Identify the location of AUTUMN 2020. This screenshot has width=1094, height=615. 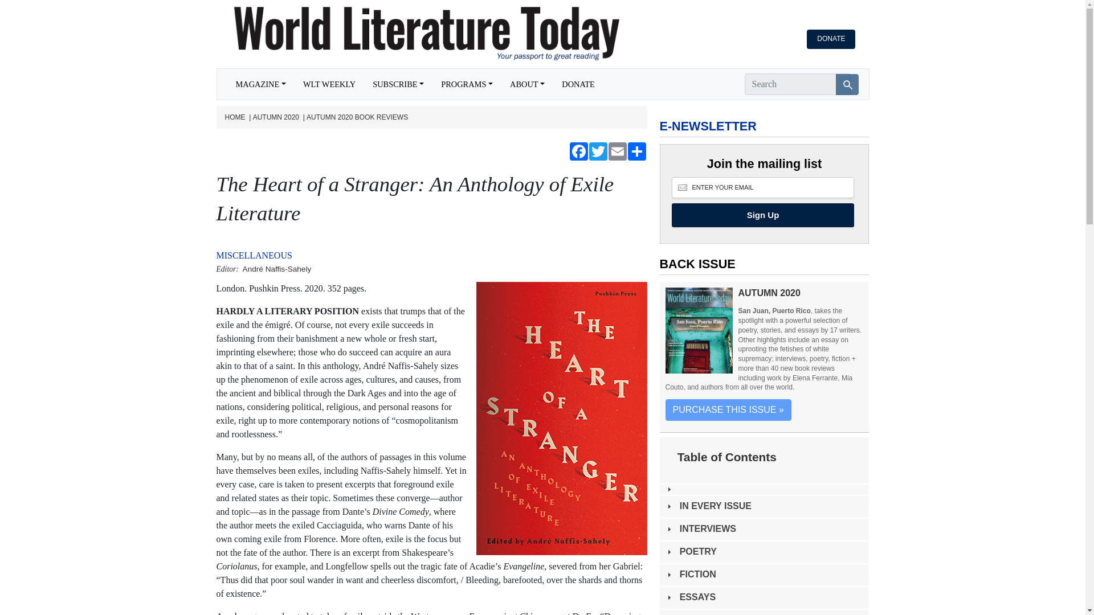
(276, 117).